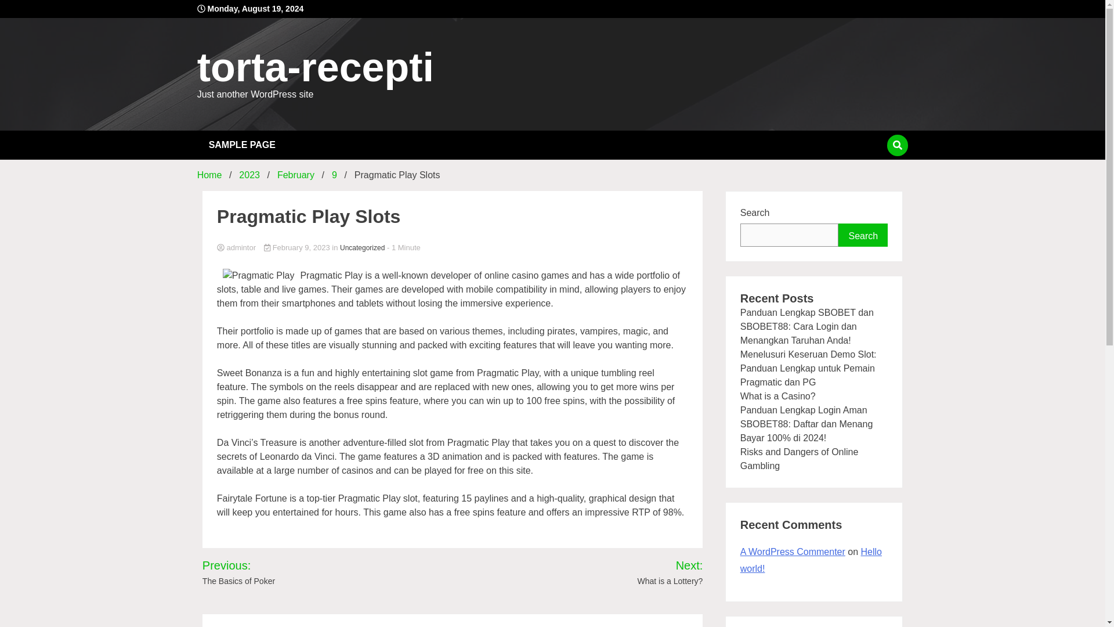  What do you see at coordinates (453, 248) in the screenshot?
I see `admintor` at bounding box center [453, 248].